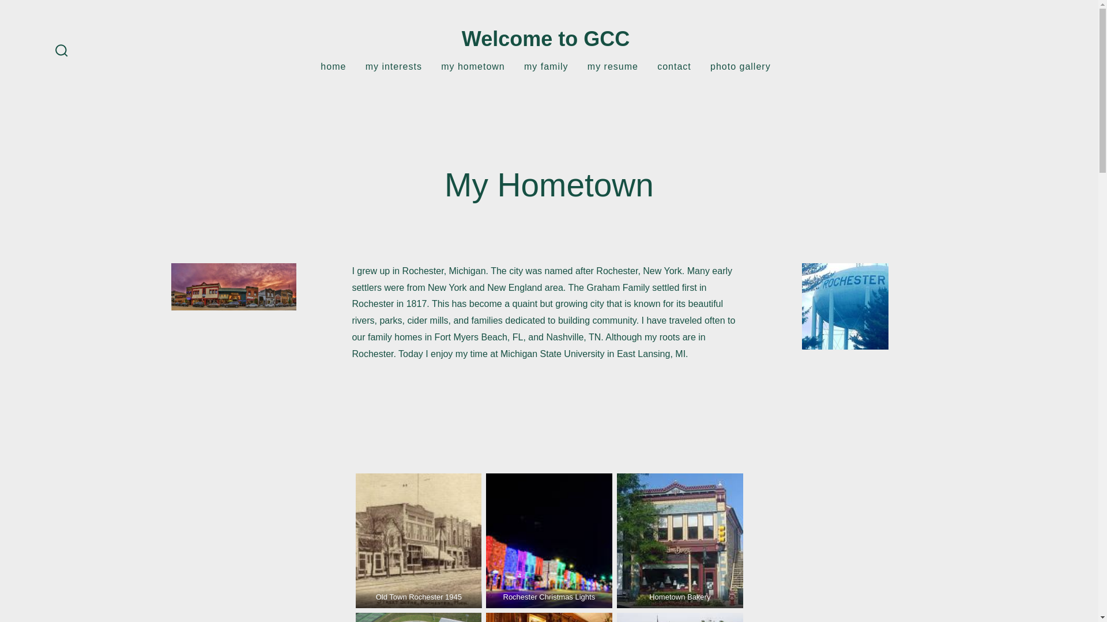 The image size is (1107, 622). Describe the element at coordinates (546, 67) in the screenshot. I see `my family` at that location.